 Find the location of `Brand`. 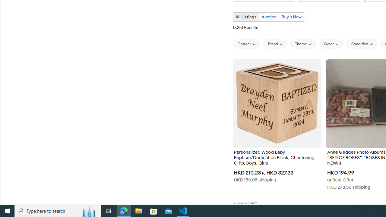

Brand is located at coordinates (275, 44).